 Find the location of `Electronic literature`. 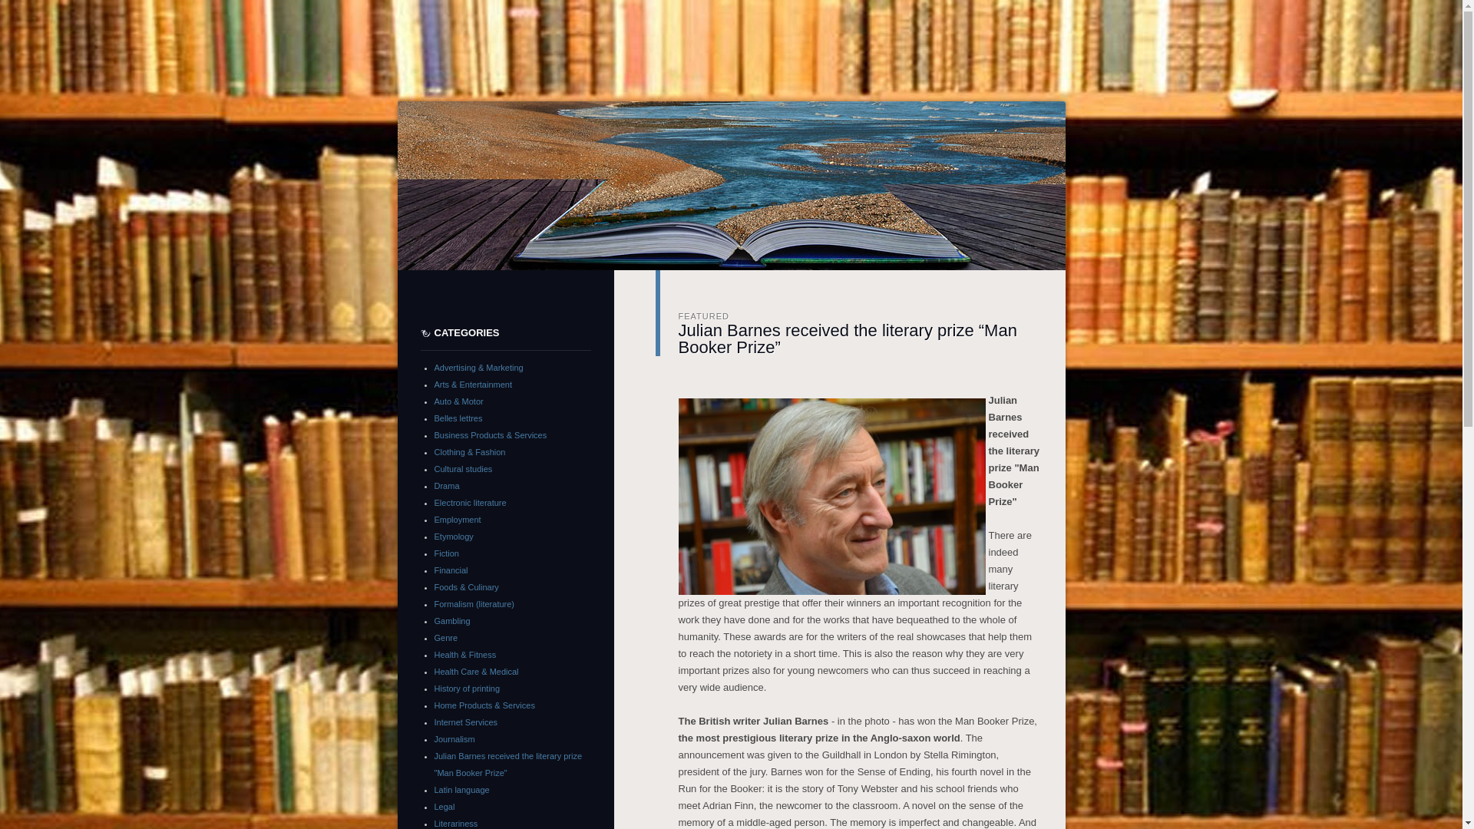

Electronic literature is located at coordinates (471, 503).